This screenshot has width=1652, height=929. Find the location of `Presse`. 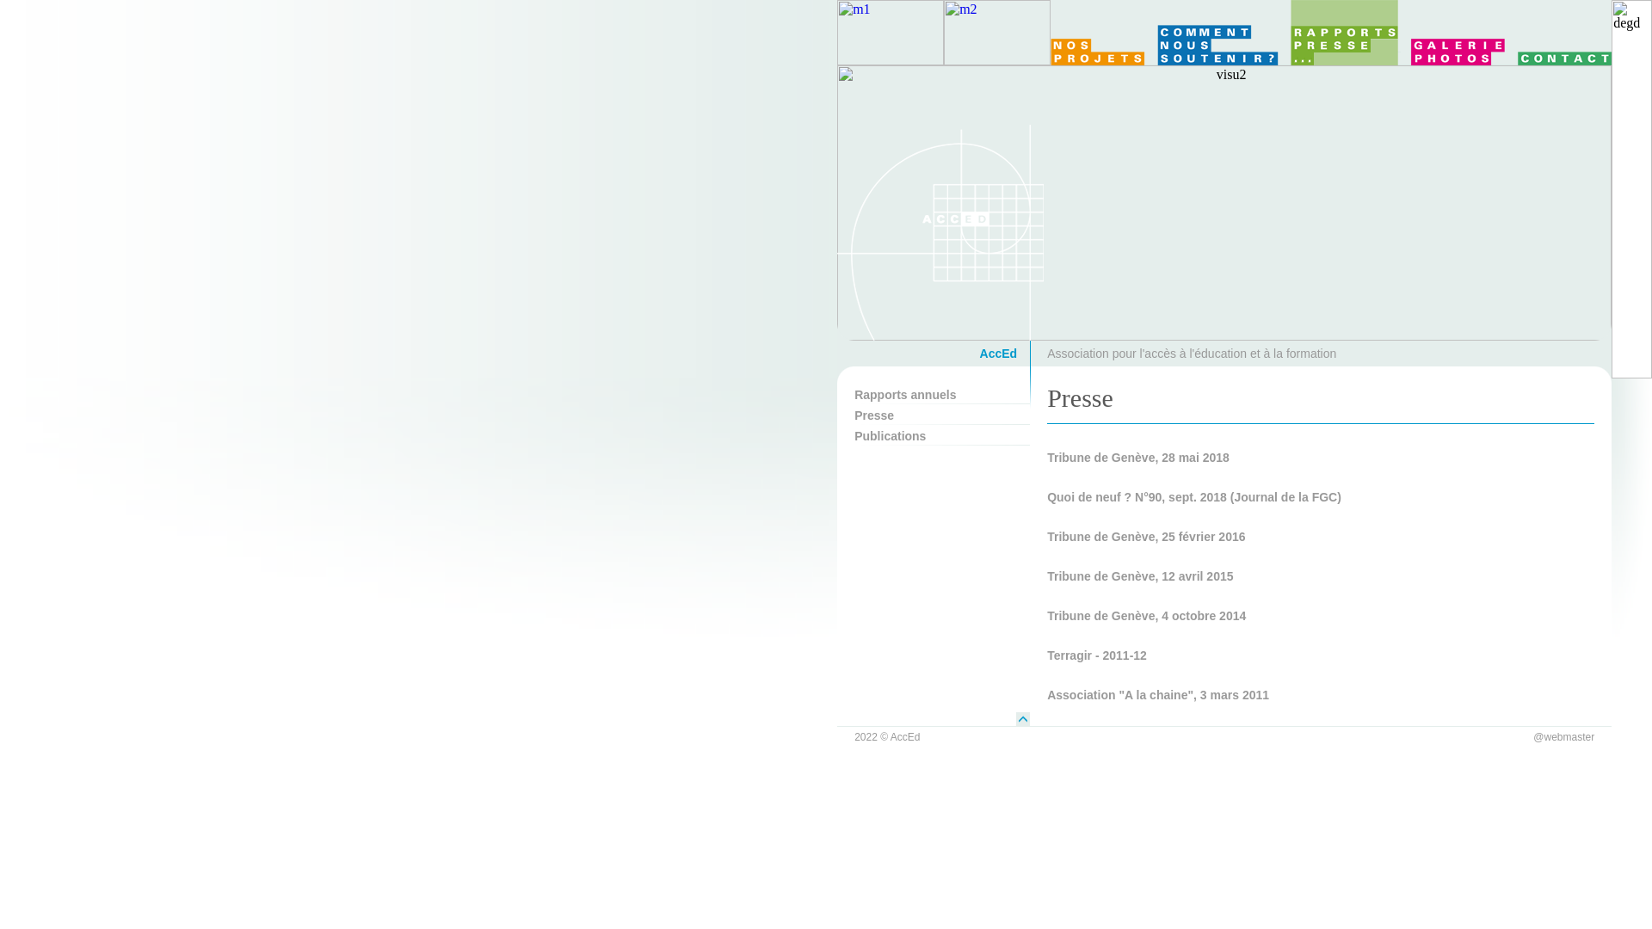

Presse is located at coordinates (942, 415).